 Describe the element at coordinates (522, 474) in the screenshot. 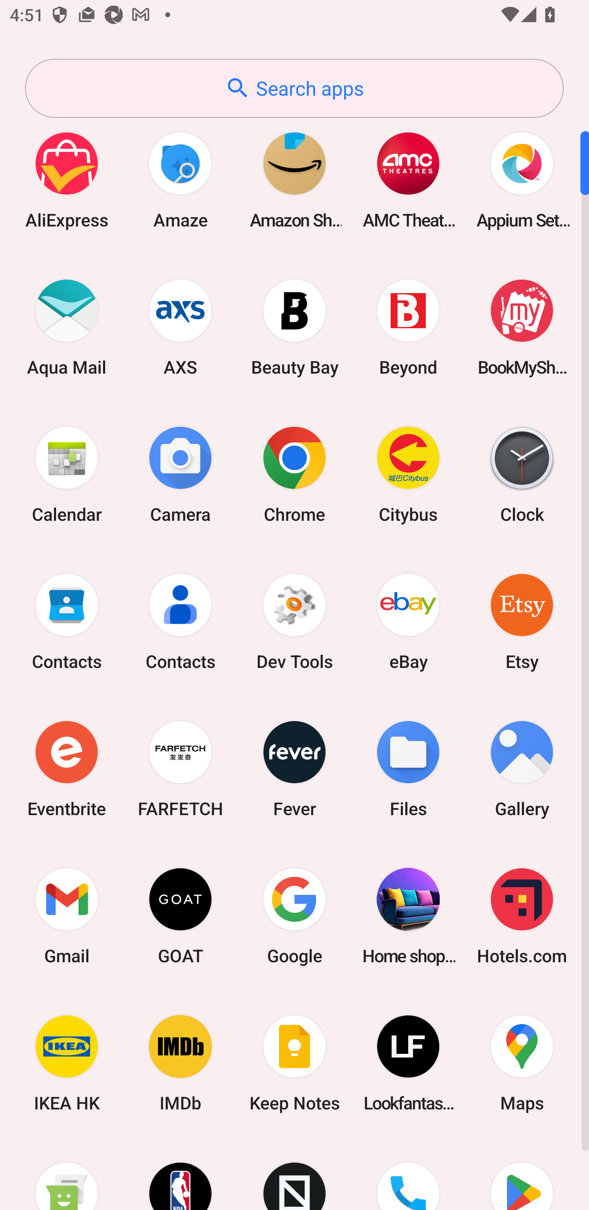

I see `Clock` at that location.